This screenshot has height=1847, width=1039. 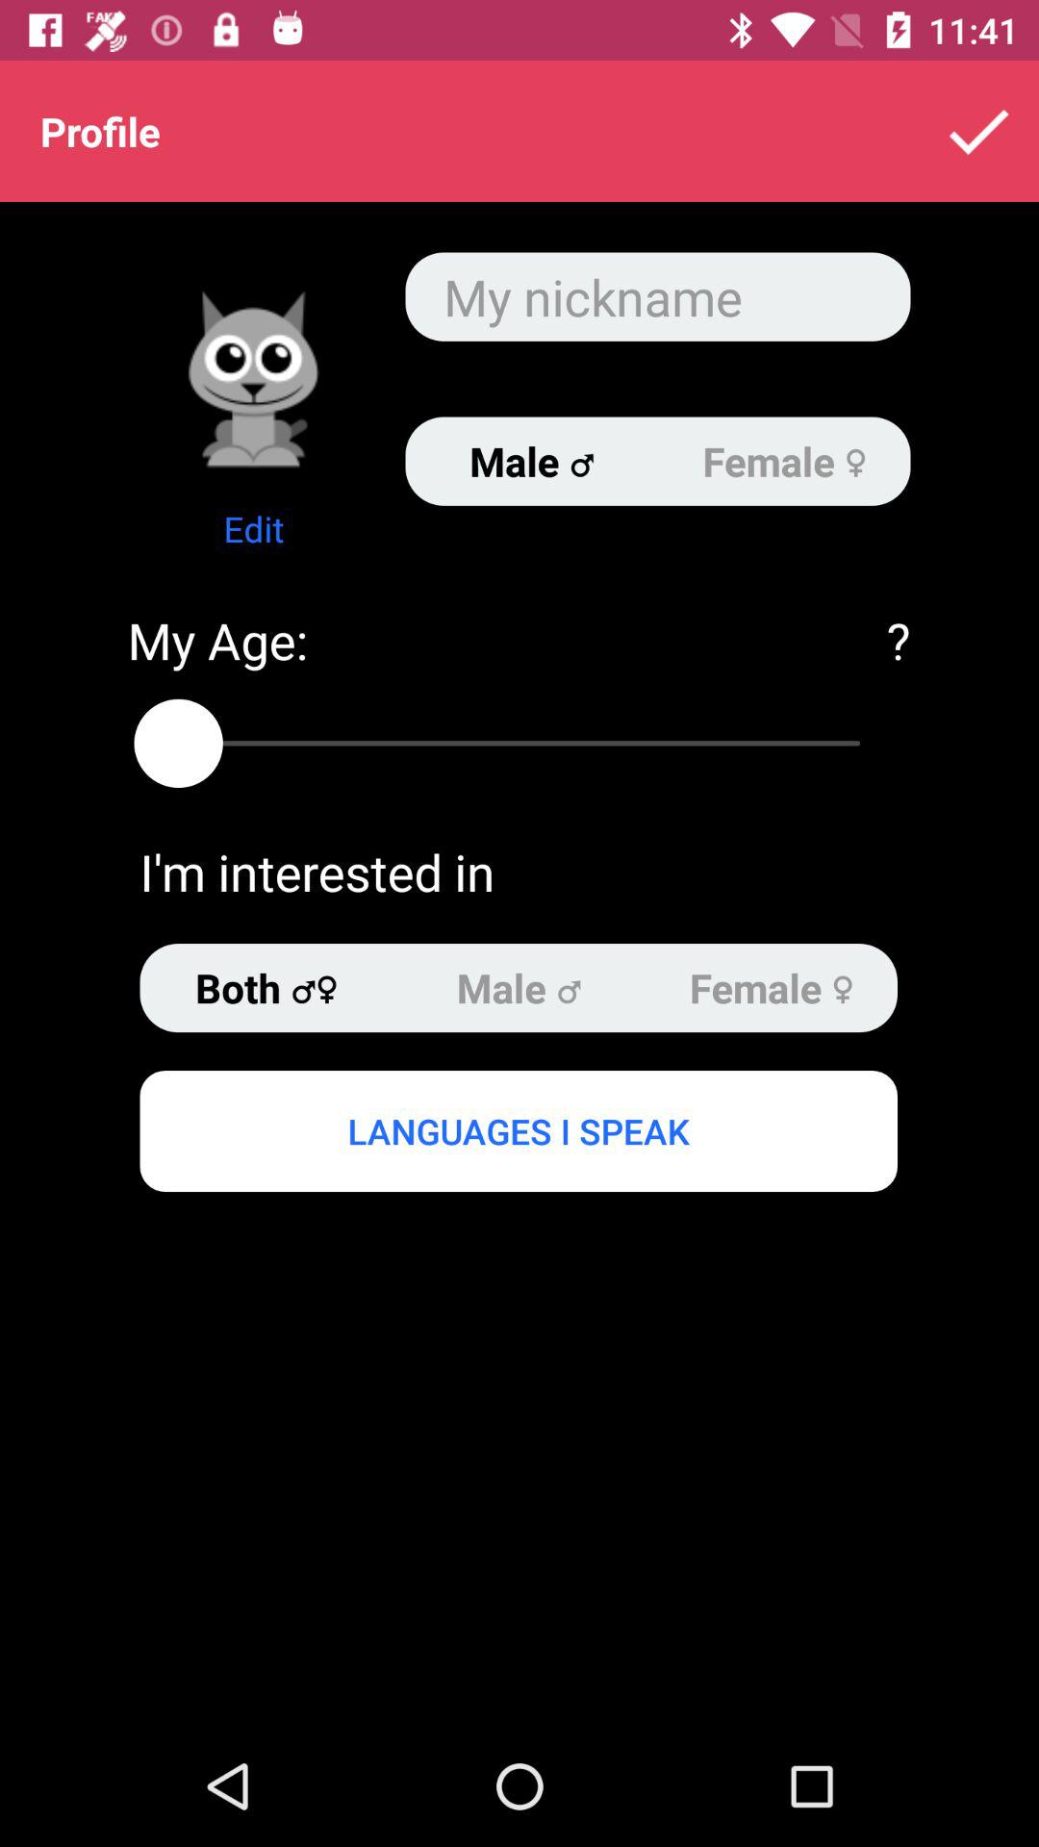 What do you see at coordinates (254, 379) in the screenshot?
I see `edit your picture` at bounding box center [254, 379].